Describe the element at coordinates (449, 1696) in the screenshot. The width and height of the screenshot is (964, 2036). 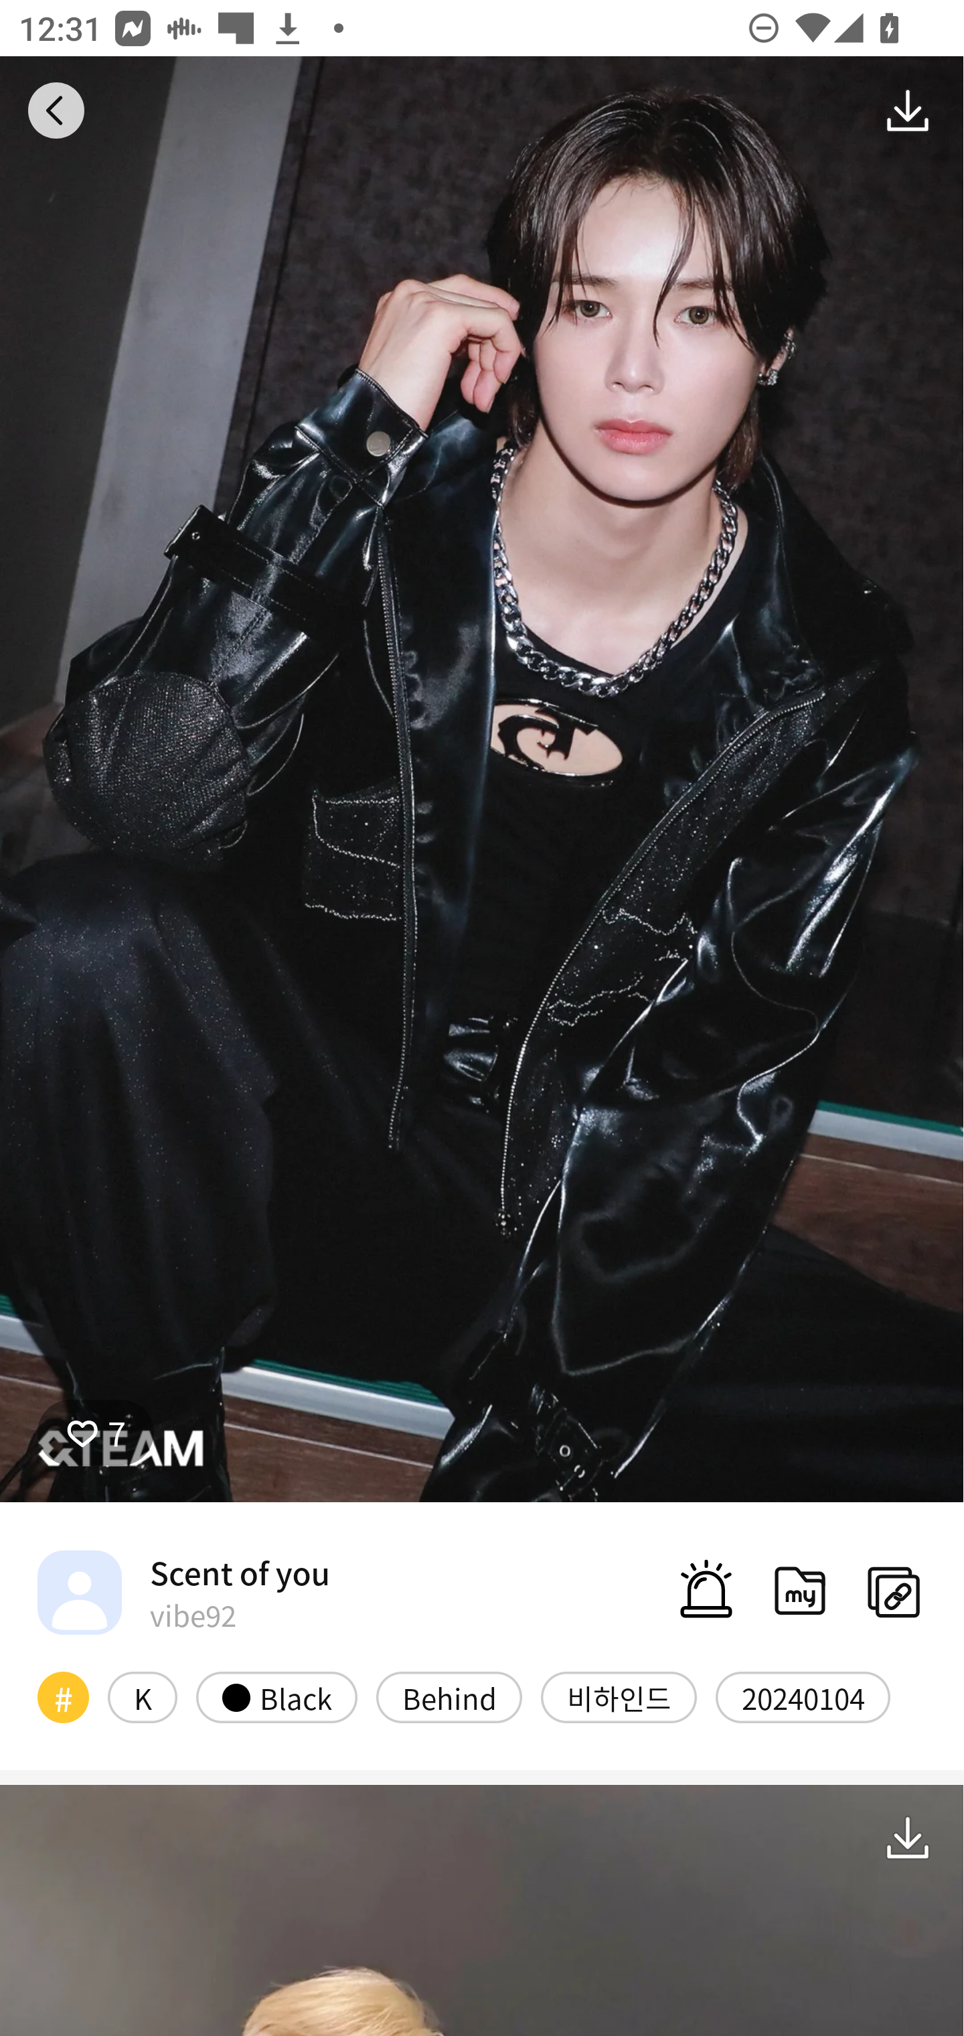
I see `Behind` at that location.